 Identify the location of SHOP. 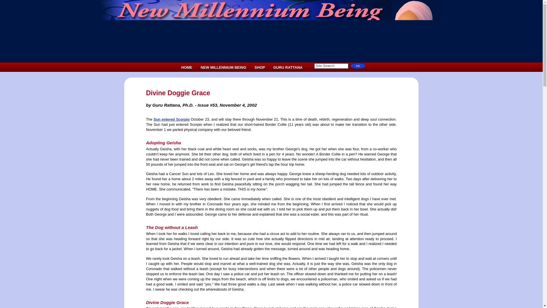
(260, 67).